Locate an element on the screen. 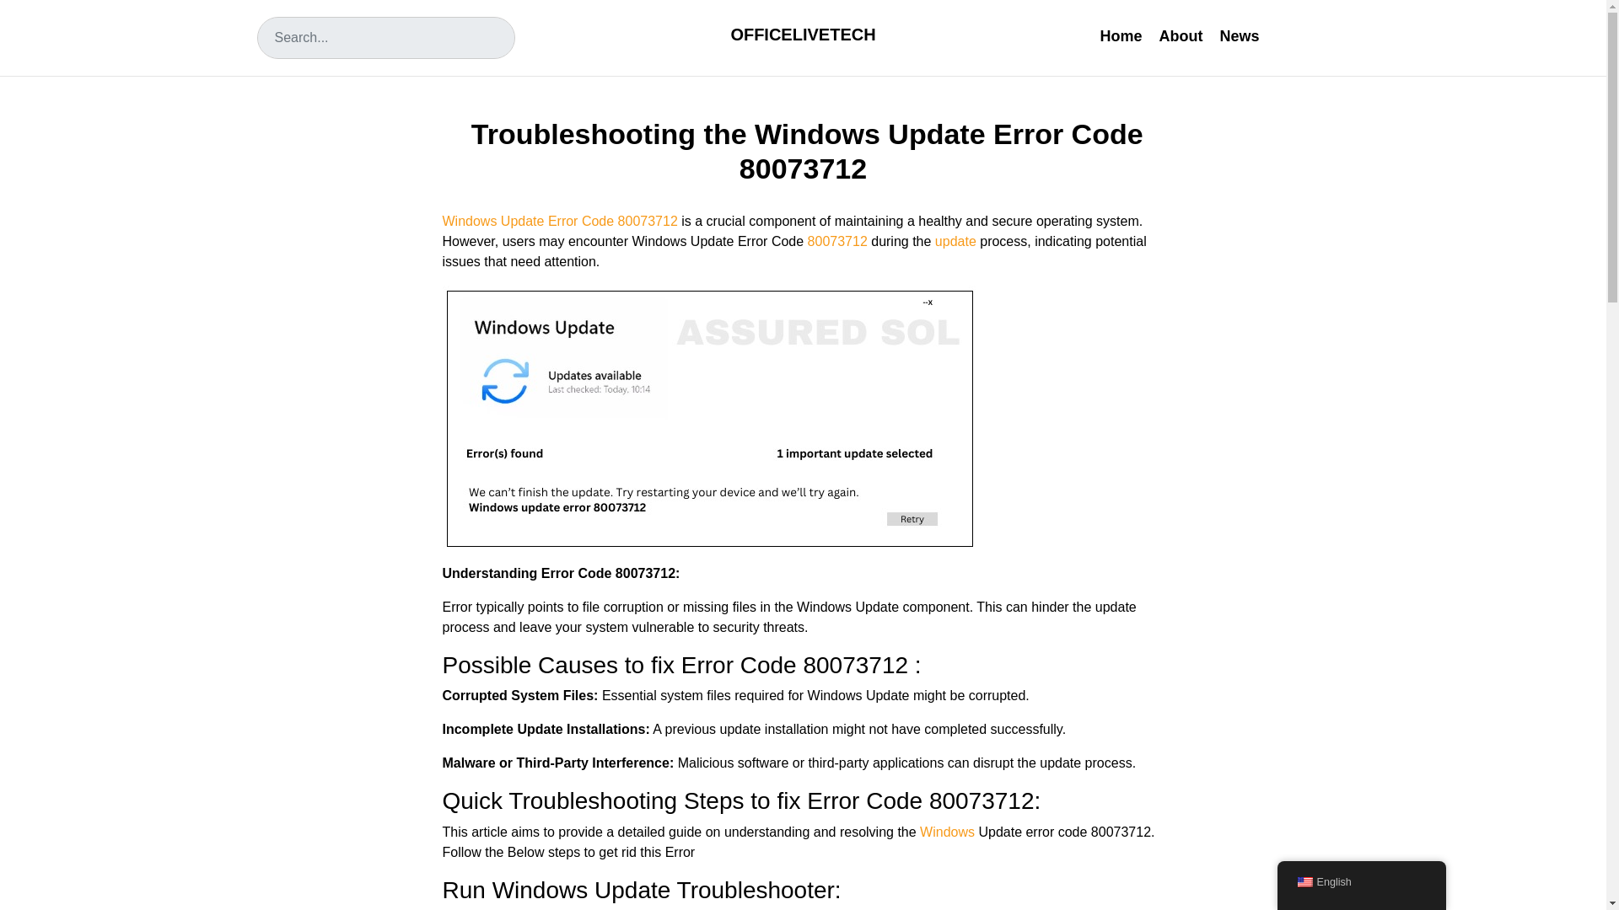 Image resolution: width=1619 pixels, height=910 pixels. Windows Update Error Code 80073712 is located at coordinates (559, 221).